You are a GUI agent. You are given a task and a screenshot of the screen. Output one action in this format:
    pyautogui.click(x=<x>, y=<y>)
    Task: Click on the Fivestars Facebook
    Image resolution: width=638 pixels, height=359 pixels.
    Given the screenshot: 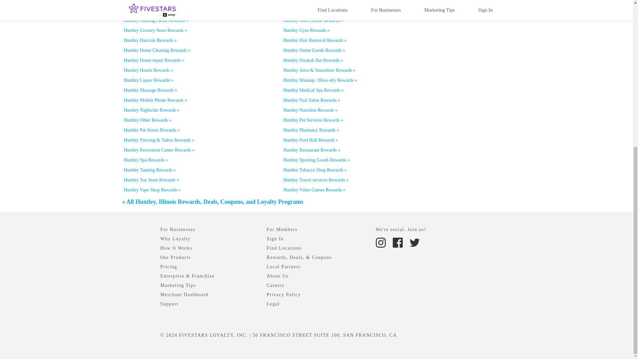 What is the action you would take?
    pyautogui.click(x=397, y=243)
    